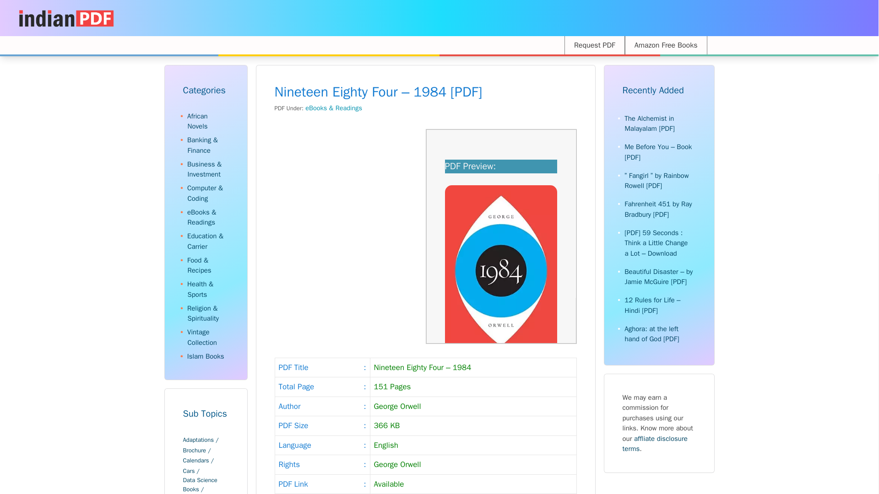 The height and width of the screenshot is (494, 879). I want to click on PDF Name, so click(425, 368).